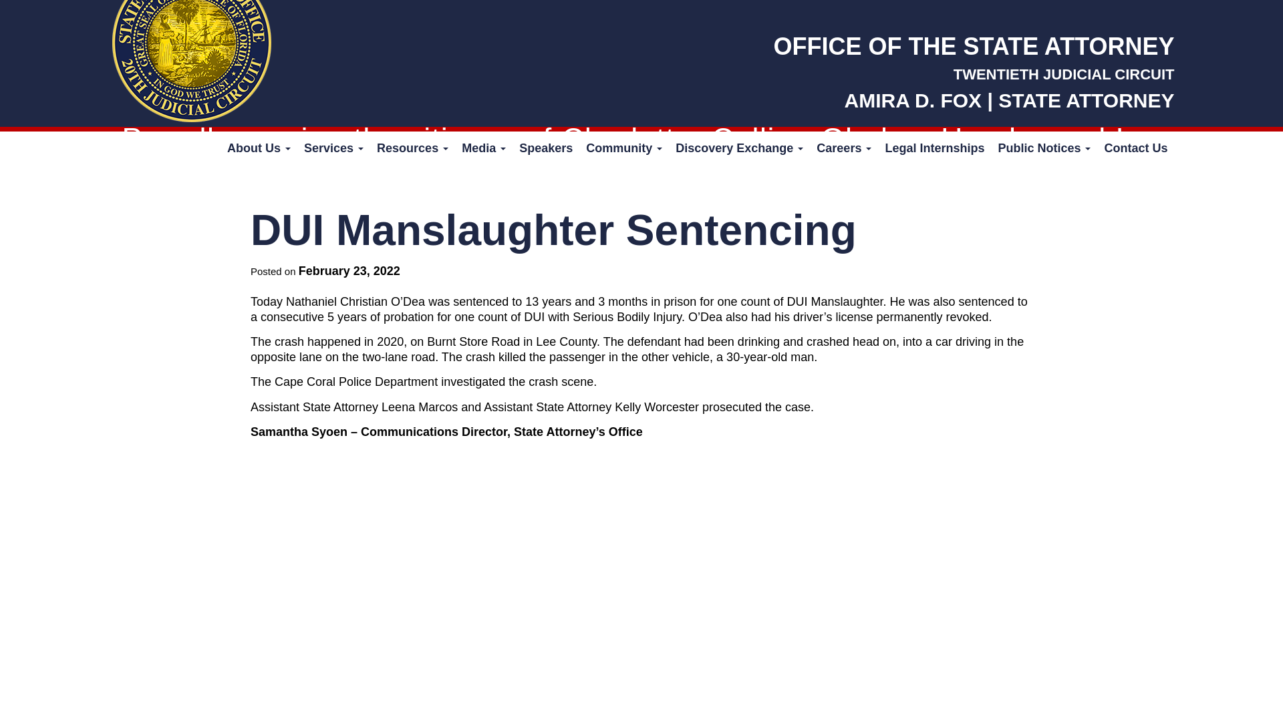 The image size is (1283, 721). Describe the element at coordinates (334, 148) in the screenshot. I see `Services` at that location.